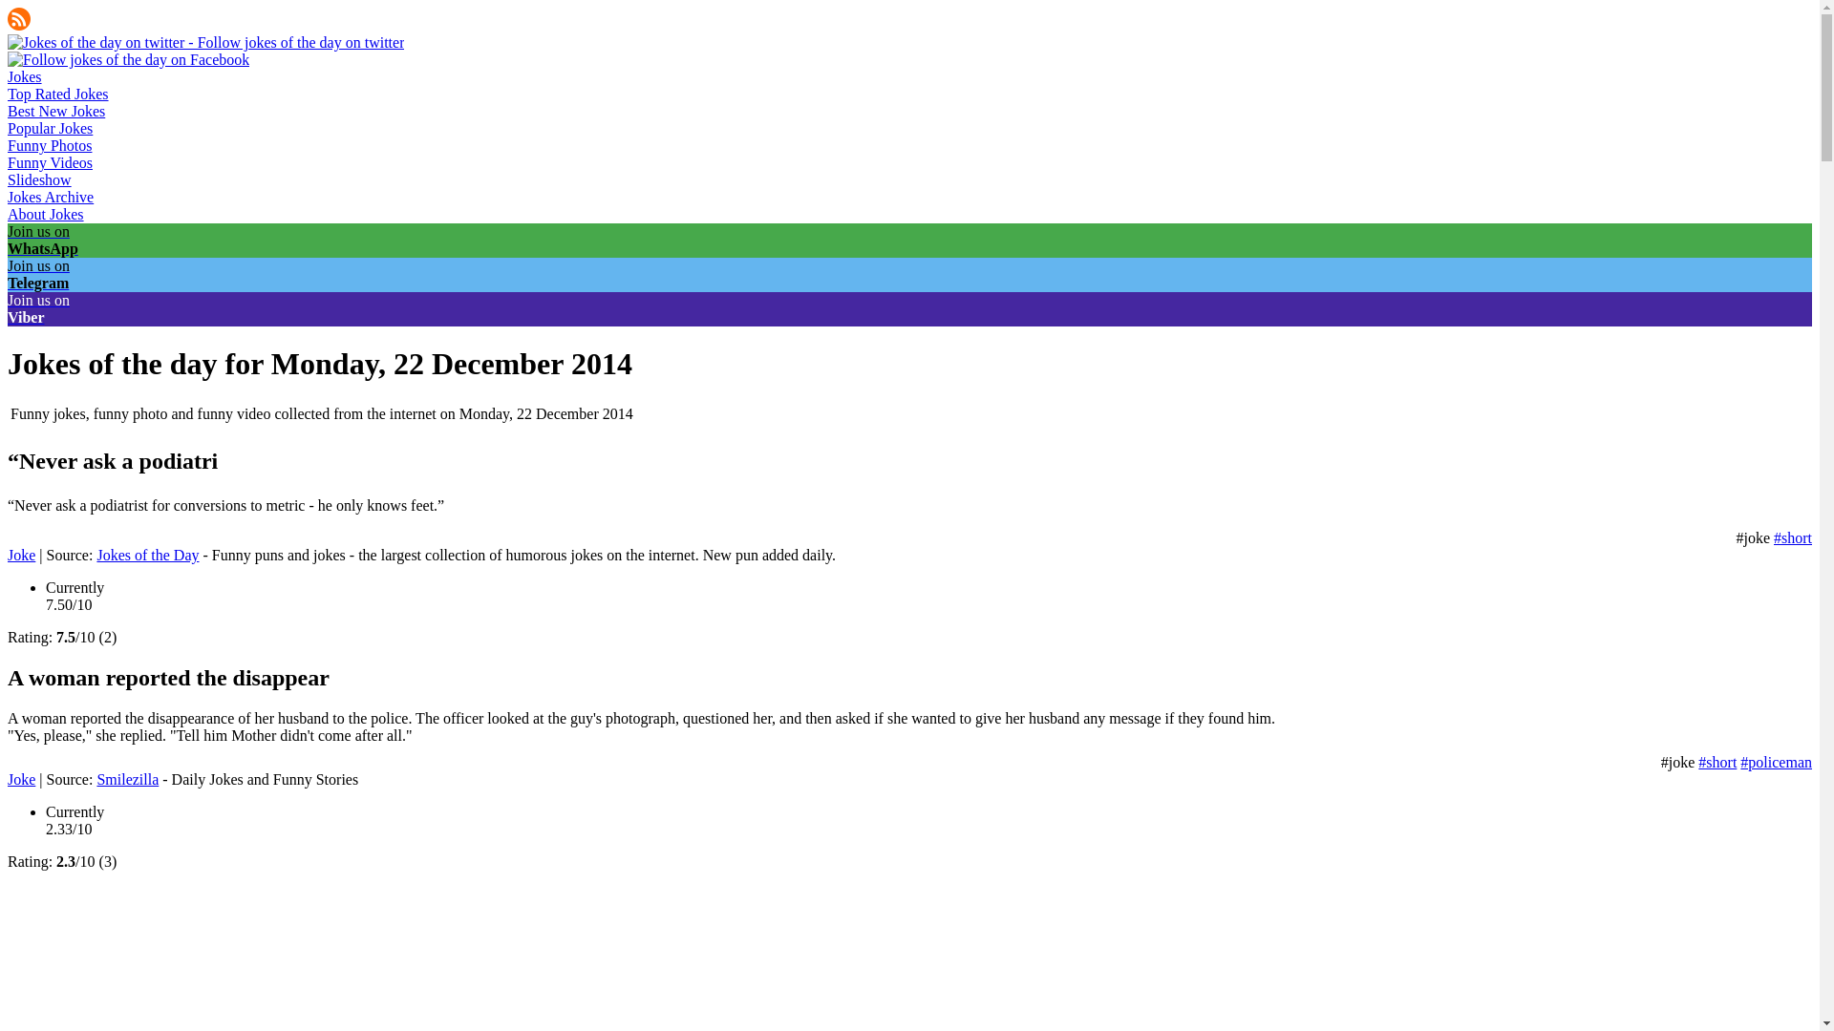 The image size is (1834, 1031). Describe the element at coordinates (38, 179) in the screenshot. I see `Slideshow` at that location.